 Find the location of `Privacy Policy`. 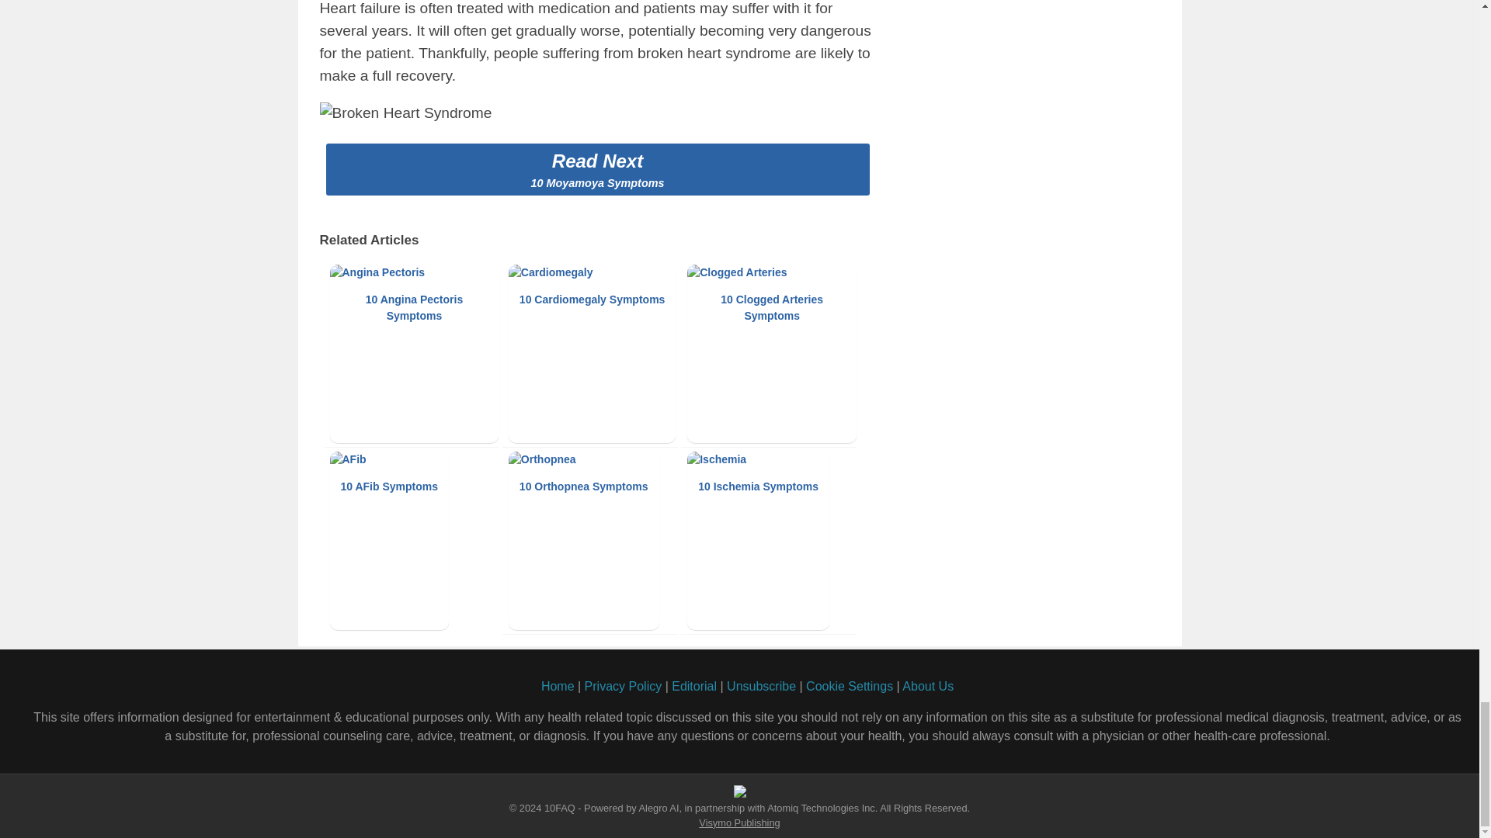

Privacy Policy is located at coordinates (623, 686).